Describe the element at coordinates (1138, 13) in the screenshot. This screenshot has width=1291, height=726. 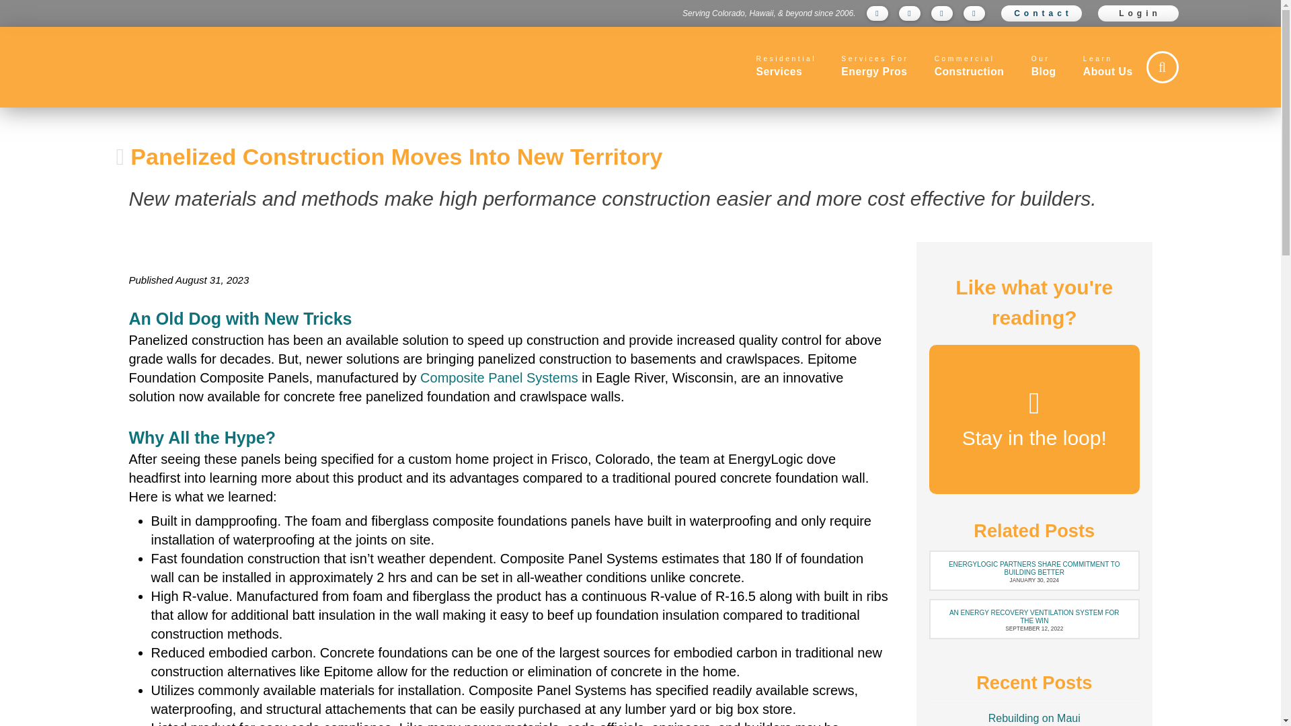
I see `Login` at that location.